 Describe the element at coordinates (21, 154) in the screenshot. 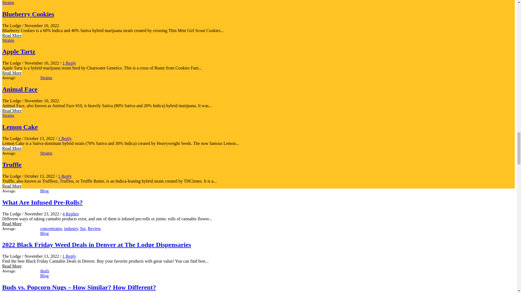

I see `average: 5 out of 5. Total: 1` at that location.